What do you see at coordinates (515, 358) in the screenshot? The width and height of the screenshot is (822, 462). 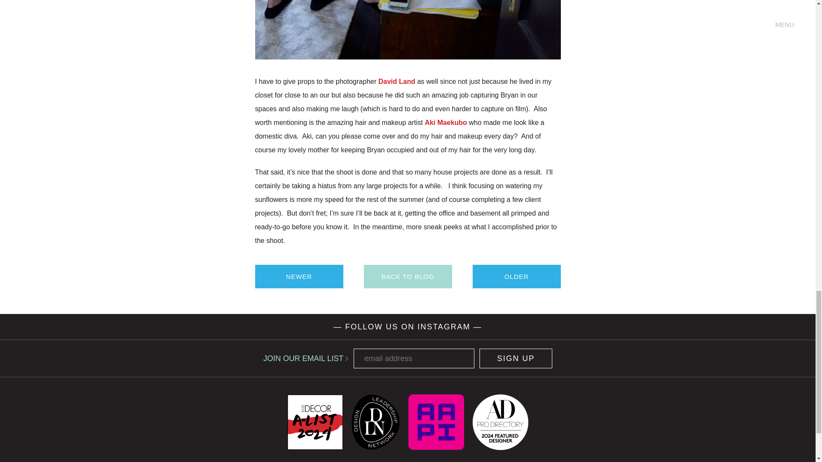 I see `SIGN UP` at bounding box center [515, 358].